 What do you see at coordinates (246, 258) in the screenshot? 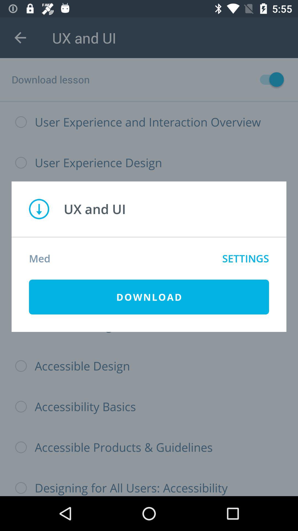
I see `turn off icon next to med icon` at bounding box center [246, 258].